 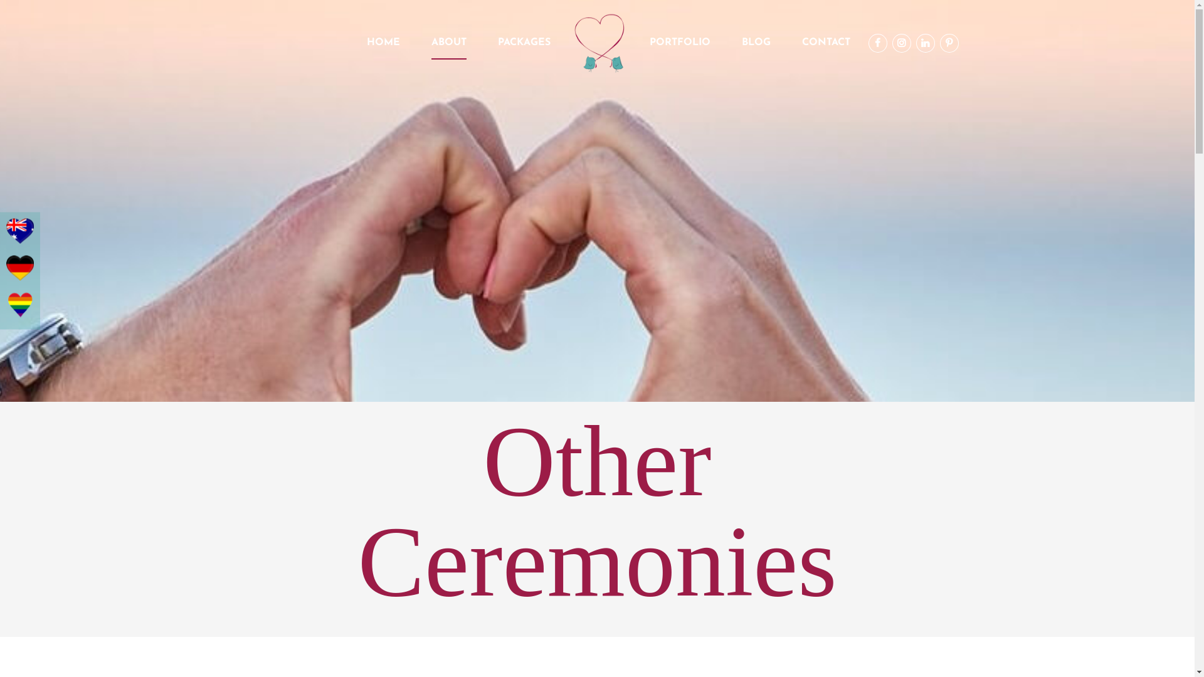 What do you see at coordinates (20, 271) in the screenshot?
I see `German Website` at bounding box center [20, 271].